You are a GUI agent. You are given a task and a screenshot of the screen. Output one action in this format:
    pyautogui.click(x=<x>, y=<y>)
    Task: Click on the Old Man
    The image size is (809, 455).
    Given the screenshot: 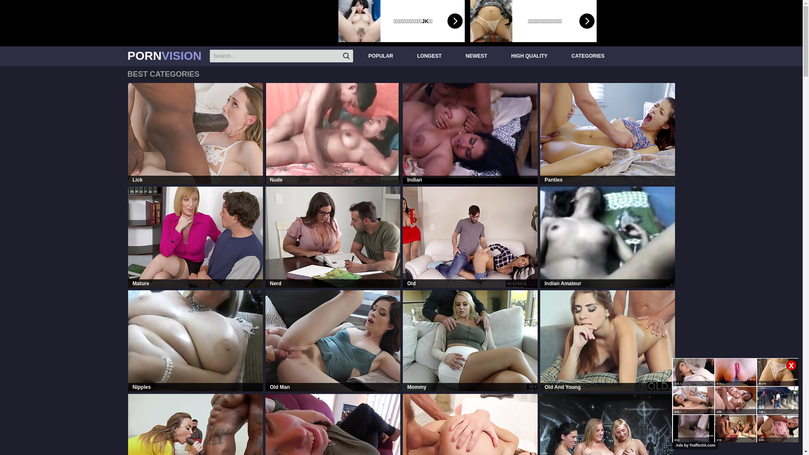 What is the action you would take?
    pyautogui.click(x=333, y=341)
    